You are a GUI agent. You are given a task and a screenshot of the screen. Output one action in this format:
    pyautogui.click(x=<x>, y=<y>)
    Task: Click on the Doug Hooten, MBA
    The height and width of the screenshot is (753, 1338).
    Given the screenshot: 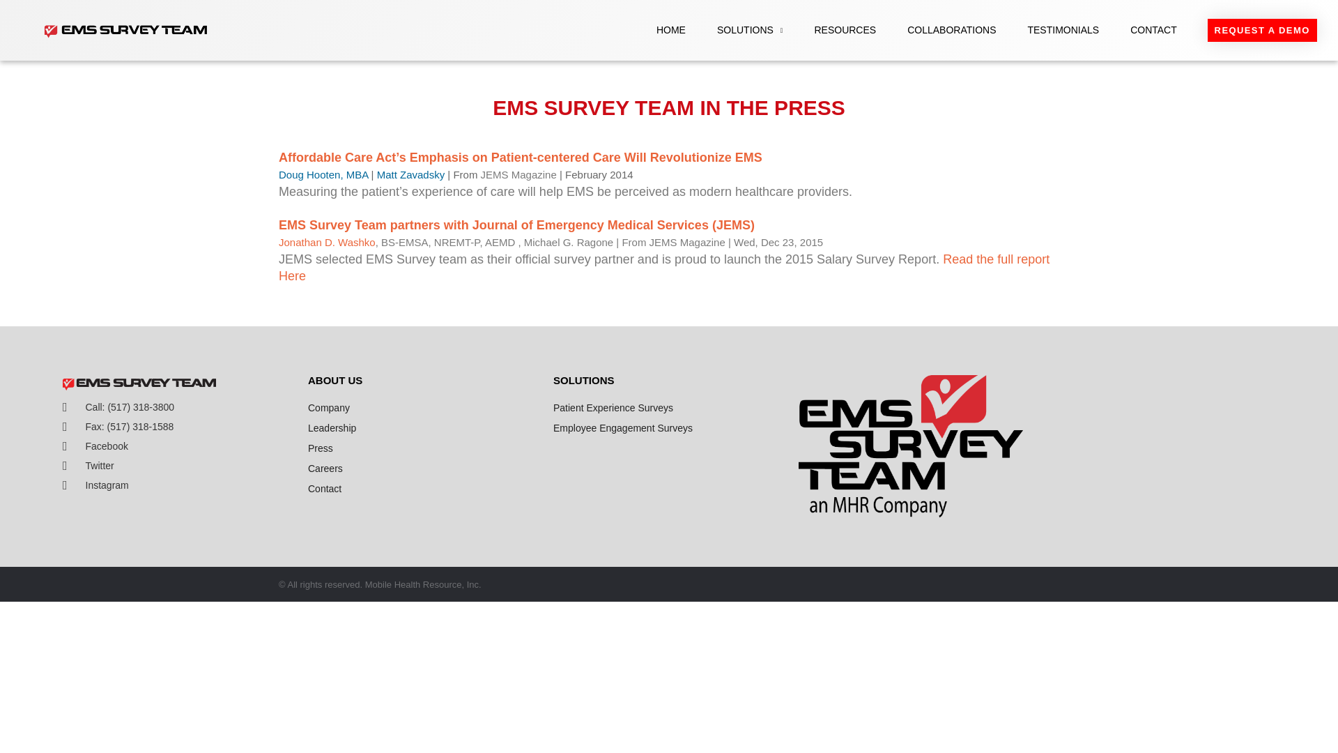 What is the action you would take?
    pyautogui.click(x=323, y=174)
    